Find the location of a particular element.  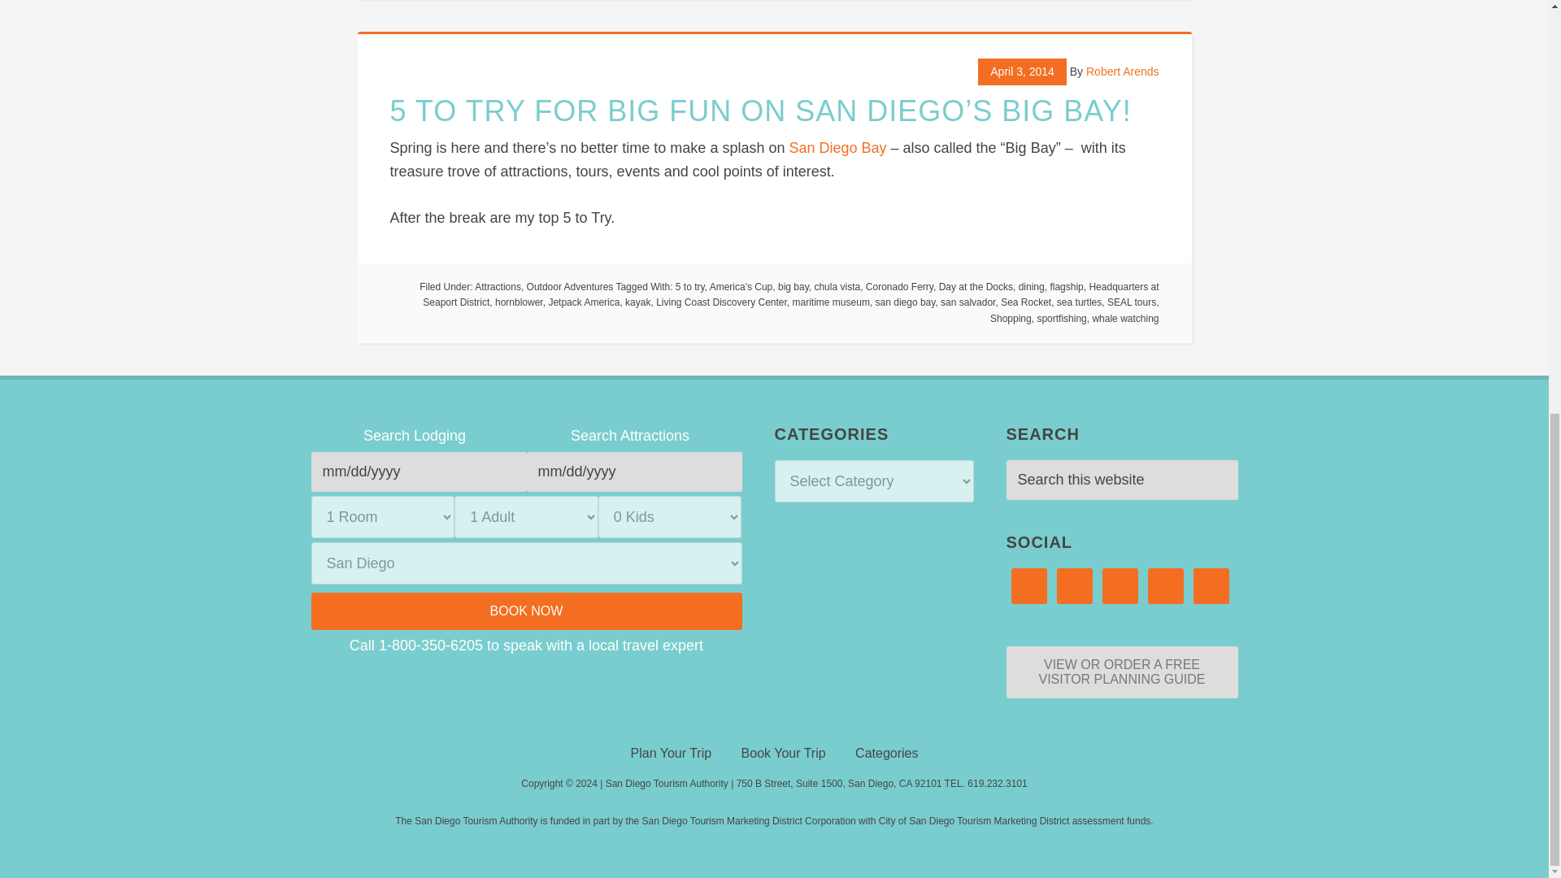

The Big Bay is located at coordinates (837, 148).